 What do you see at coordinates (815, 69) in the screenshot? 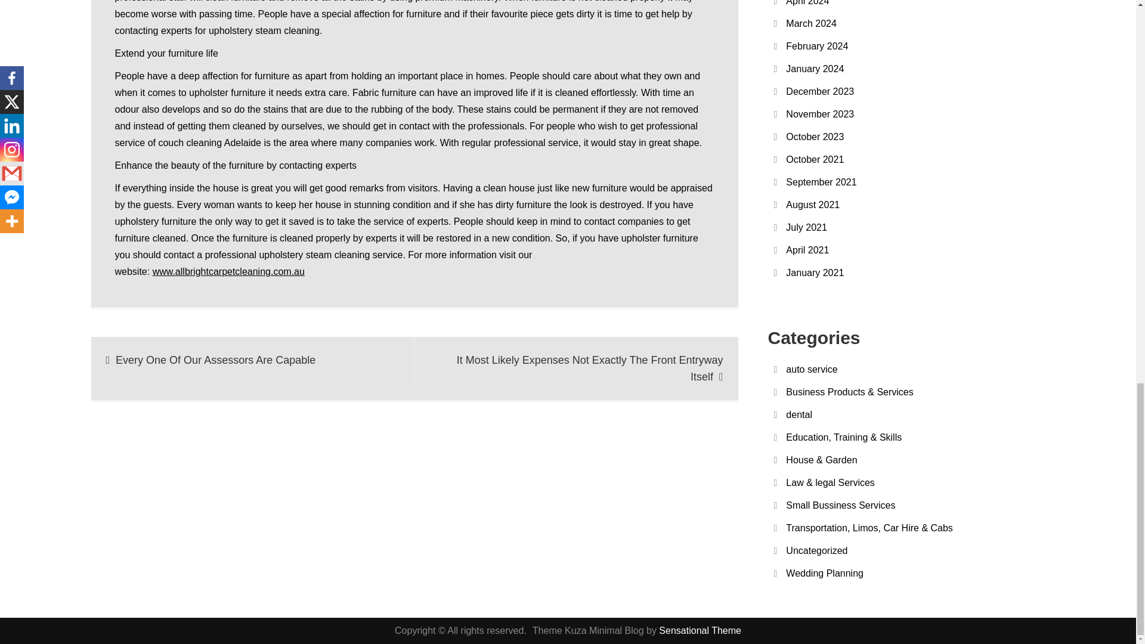
I see `January 2024` at bounding box center [815, 69].